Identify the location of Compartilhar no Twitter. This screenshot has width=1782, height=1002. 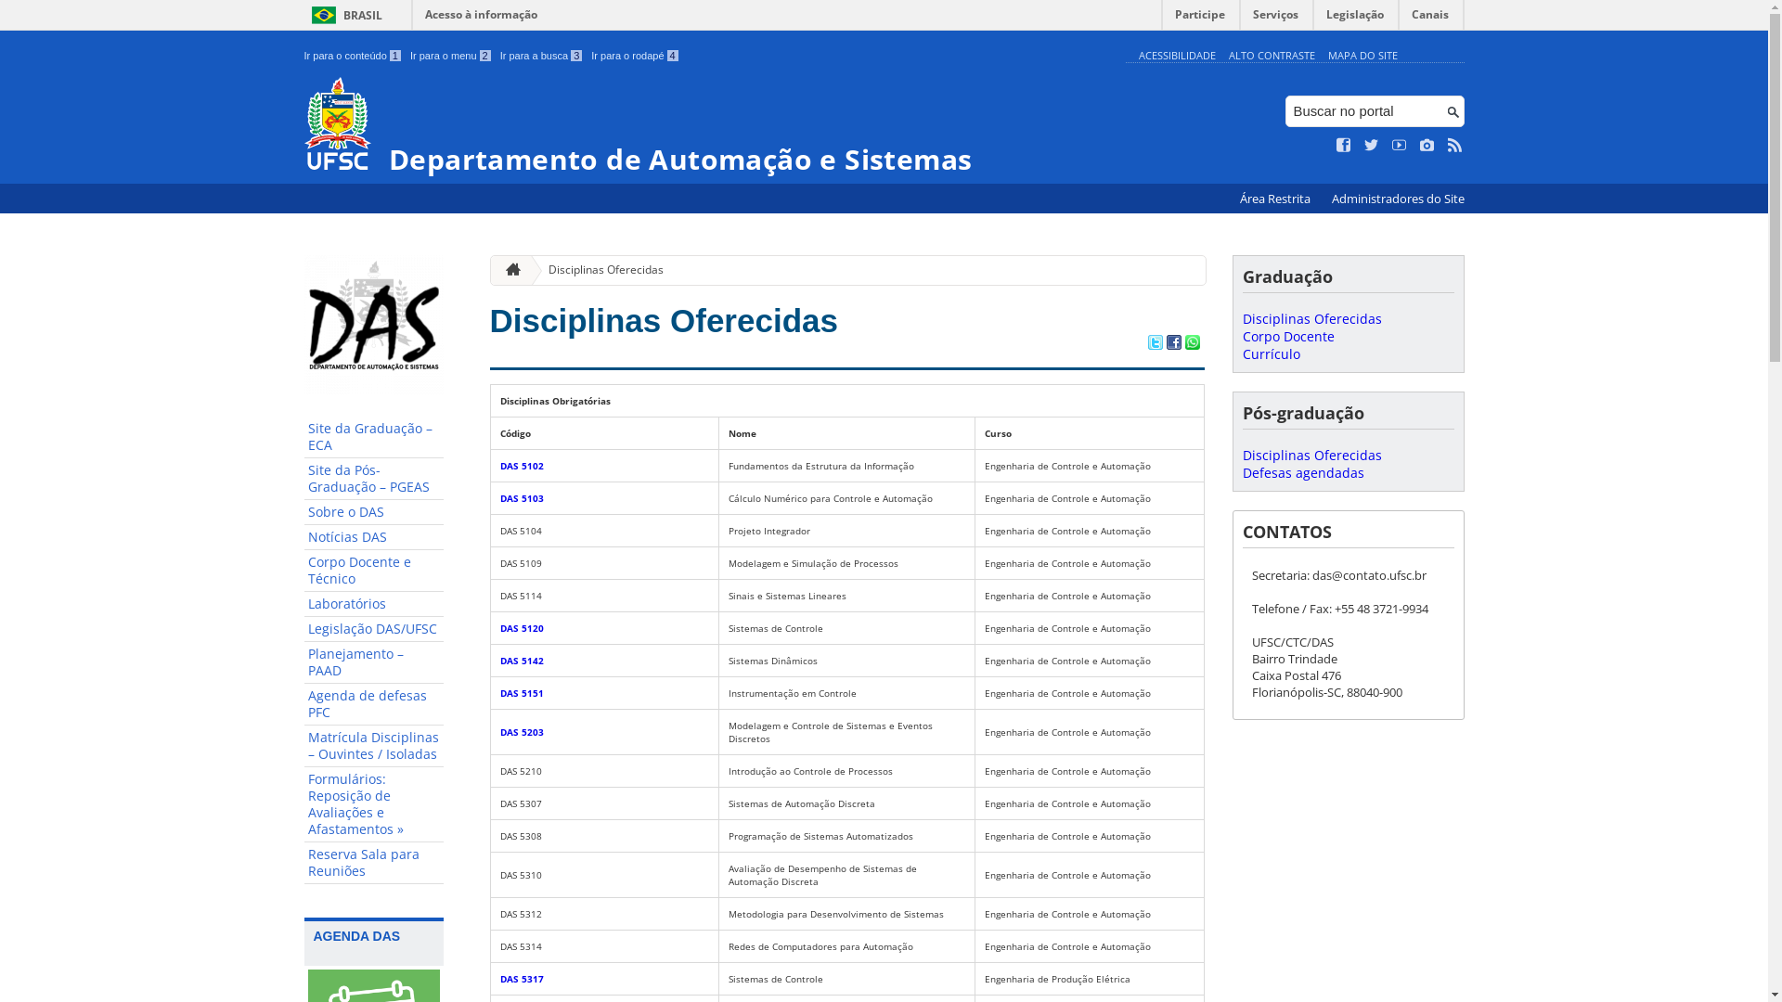
(1155, 344).